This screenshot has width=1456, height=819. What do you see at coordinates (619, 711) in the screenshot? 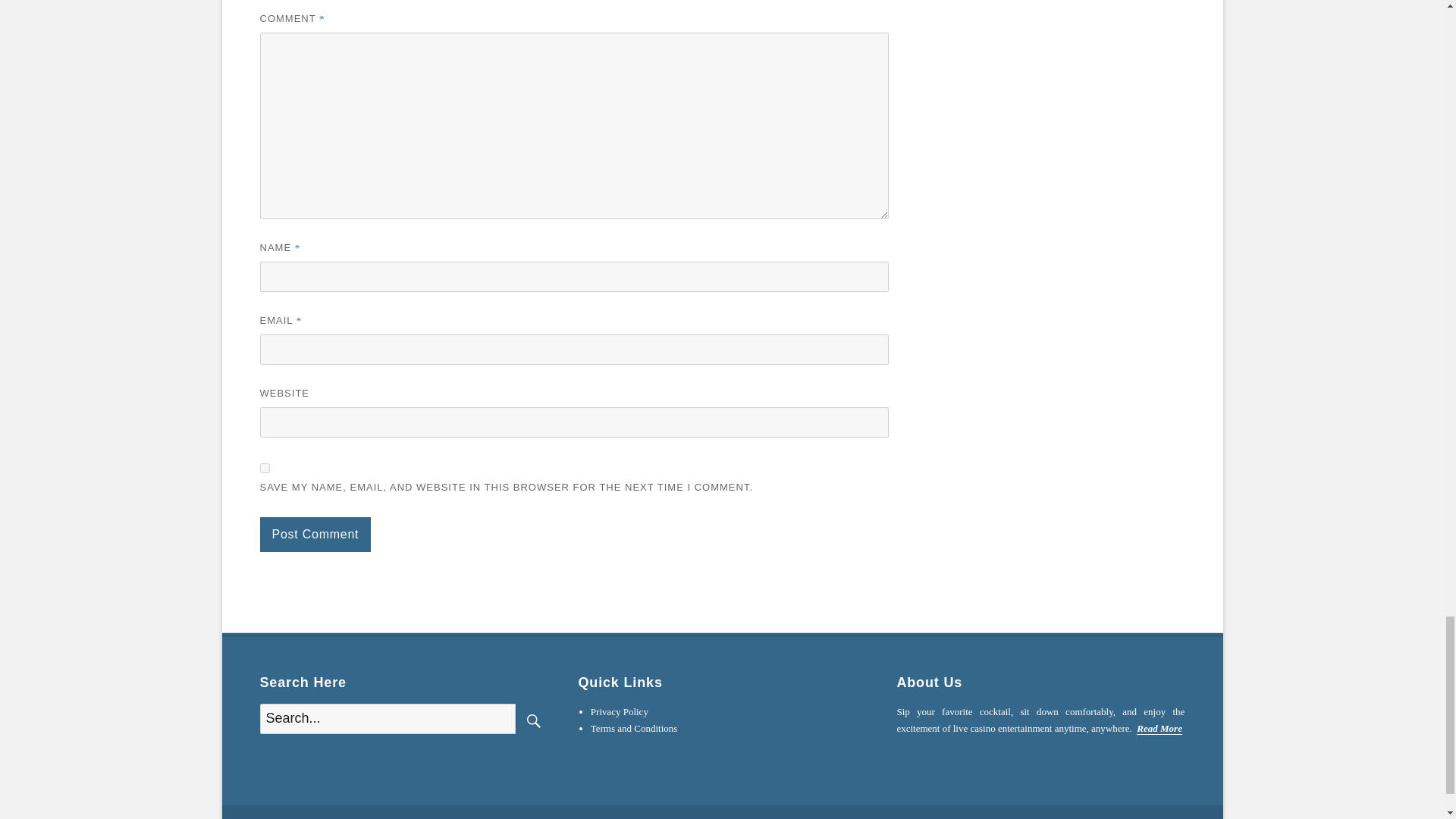
I see `Privacy Policy` at bounding box center [619, 711].